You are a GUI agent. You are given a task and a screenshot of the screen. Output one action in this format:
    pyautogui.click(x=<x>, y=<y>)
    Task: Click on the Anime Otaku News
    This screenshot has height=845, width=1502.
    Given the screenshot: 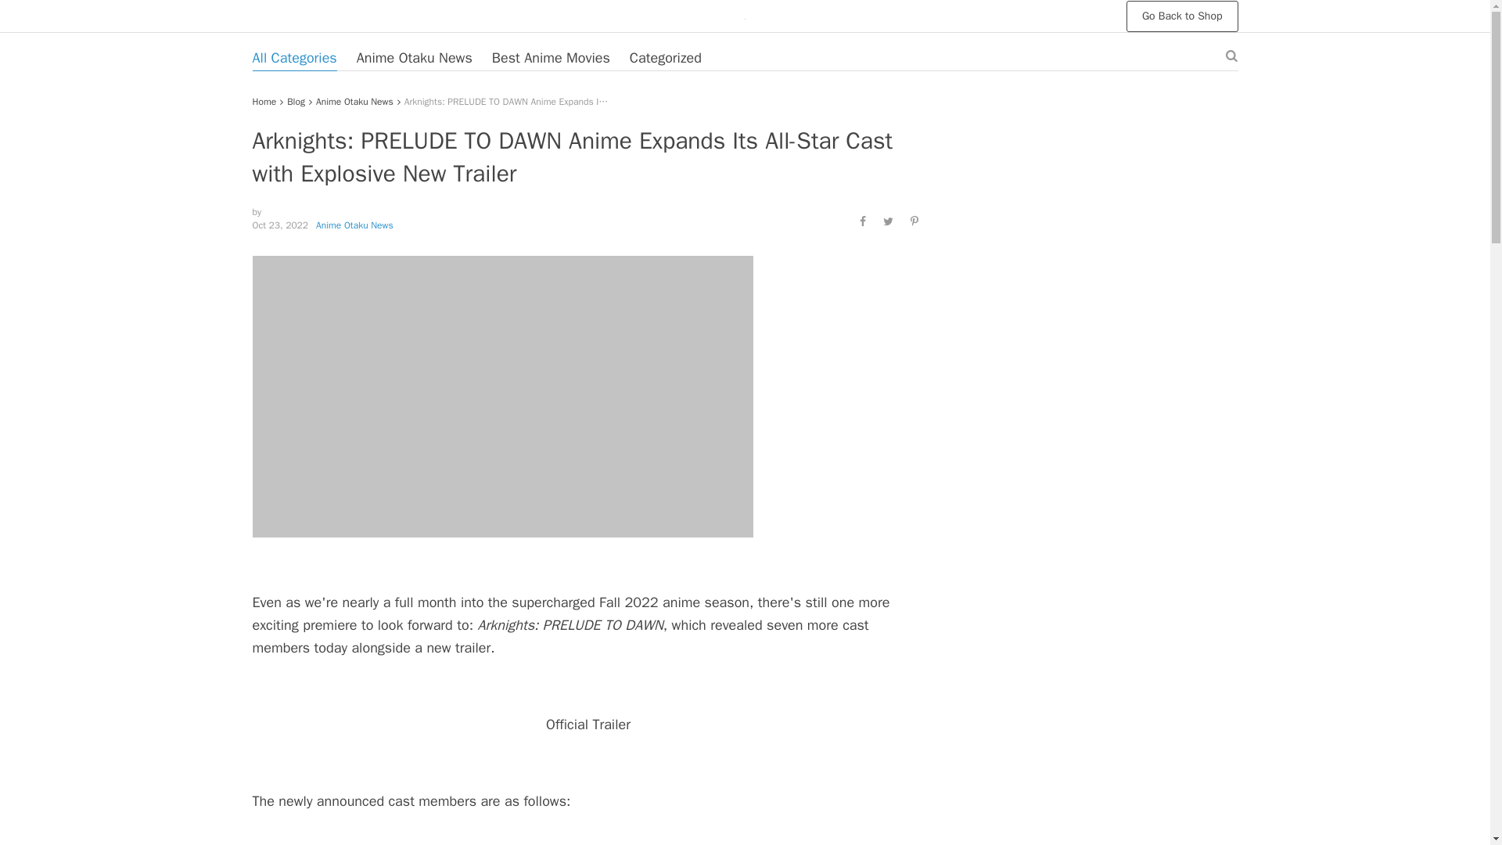 What is the action you would take?
    pyautogui.click(x=415, y=58)
    